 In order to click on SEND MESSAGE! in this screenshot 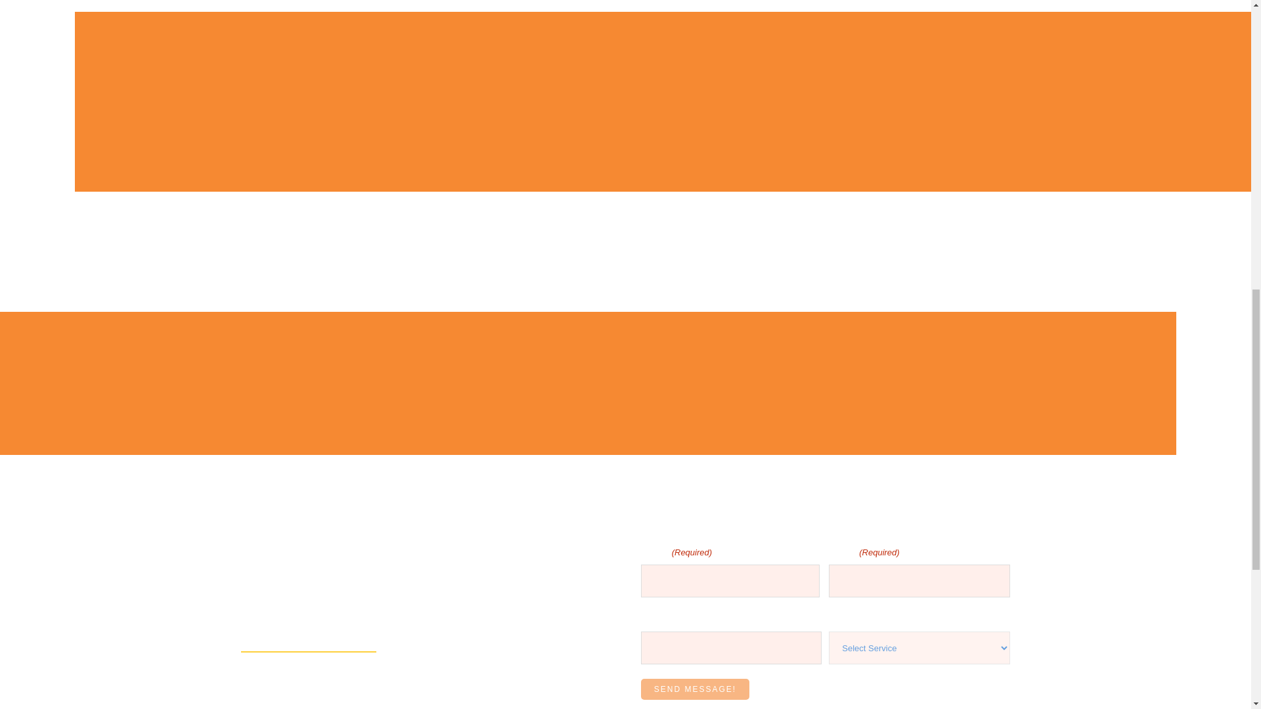, I will do `click(695, 689)`.